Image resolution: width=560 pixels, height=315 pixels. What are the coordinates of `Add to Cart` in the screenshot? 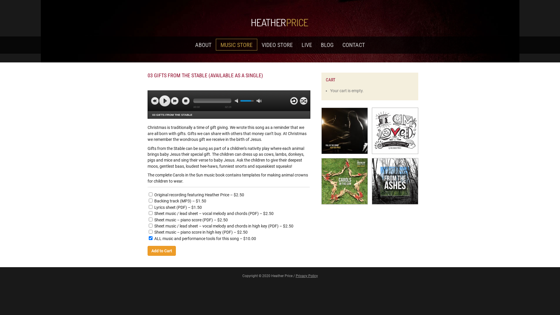 It's located at (162, 251).